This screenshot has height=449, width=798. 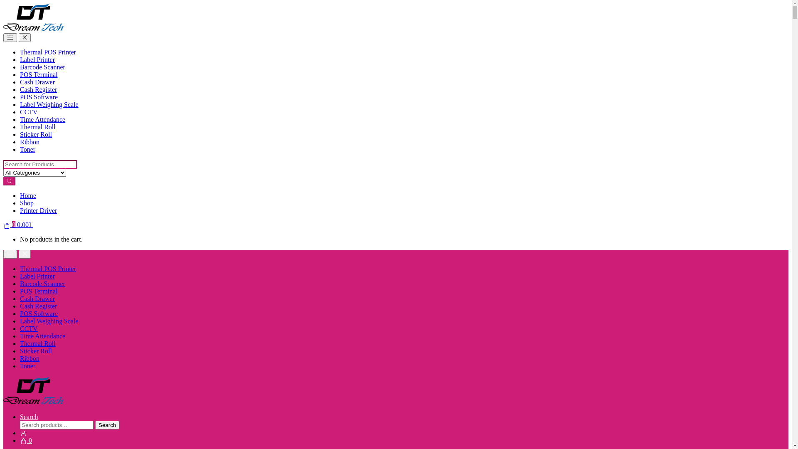 I want to click on Cash Register, so click(x=38, y=90).